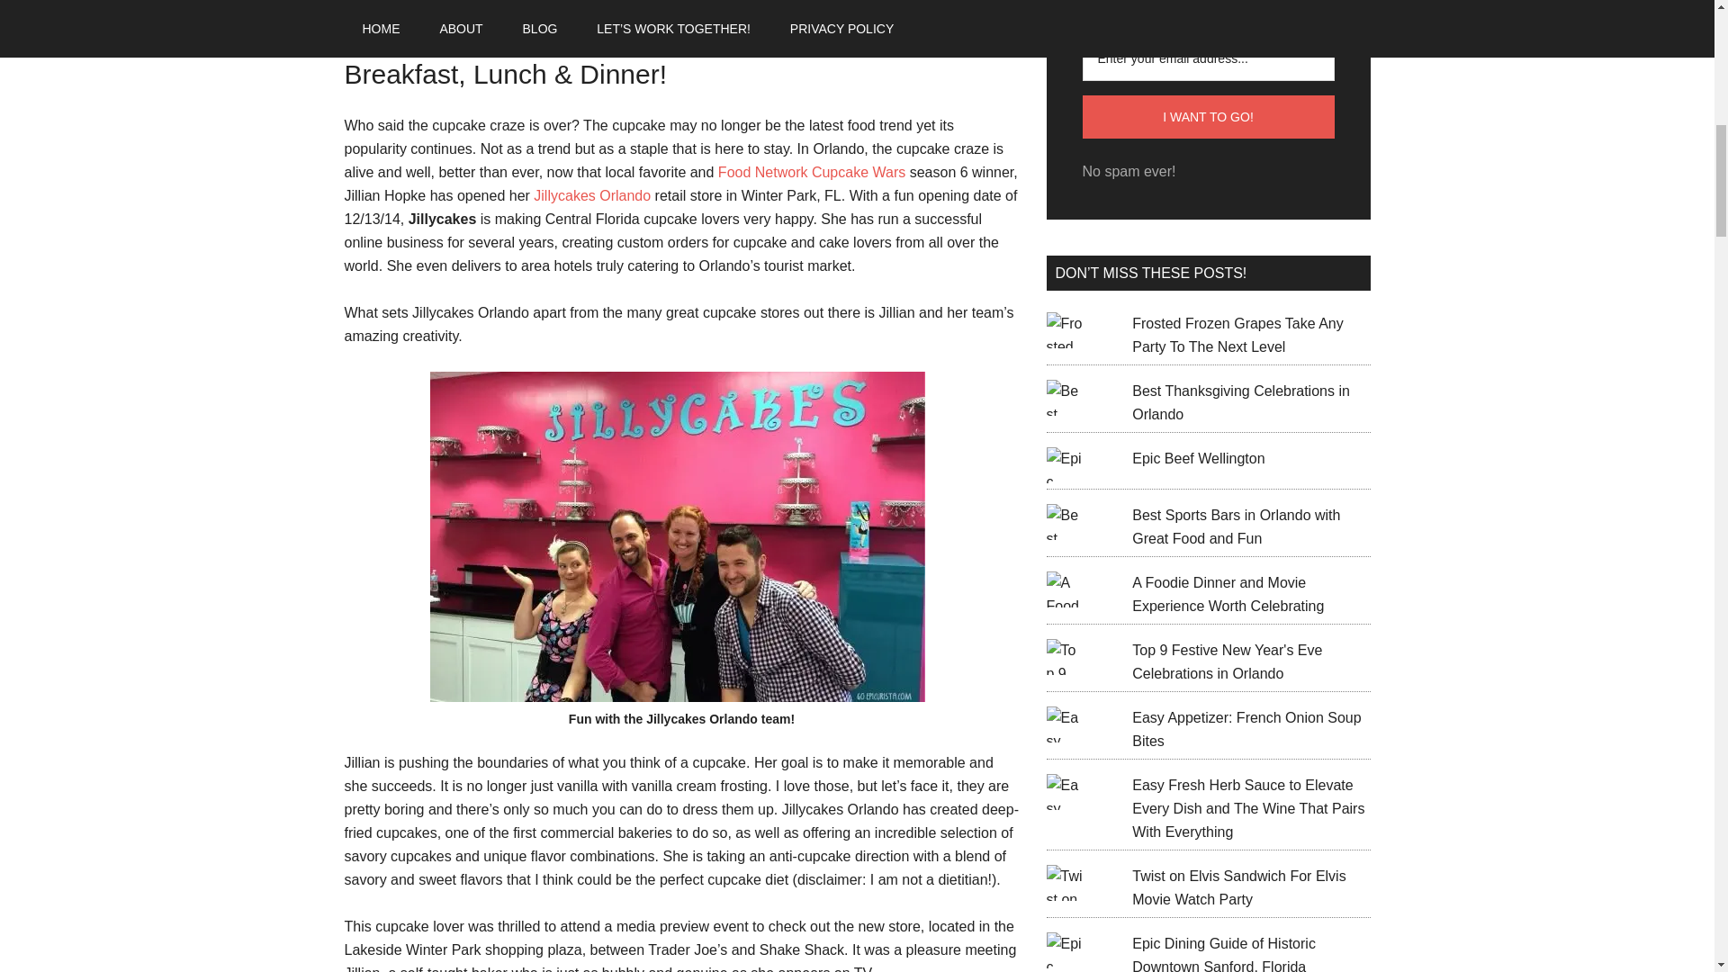 This screenshot has height=972, width=1728. I want to click on Frosted Frozen Grapes Take Any Party To The Next Level, so click(1237, 335).